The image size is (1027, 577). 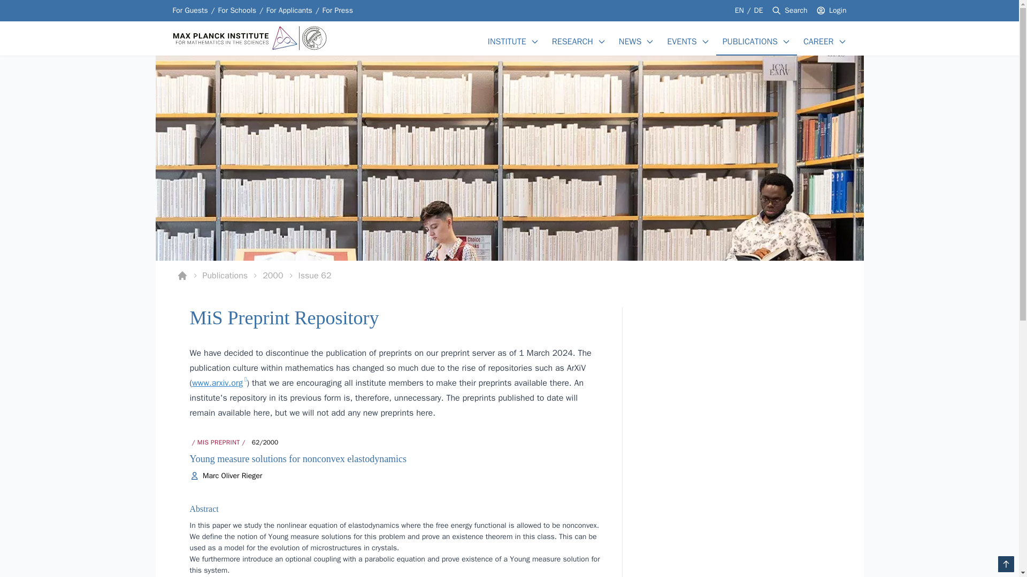 I want to click on For Press, so click(x=796, y=11).